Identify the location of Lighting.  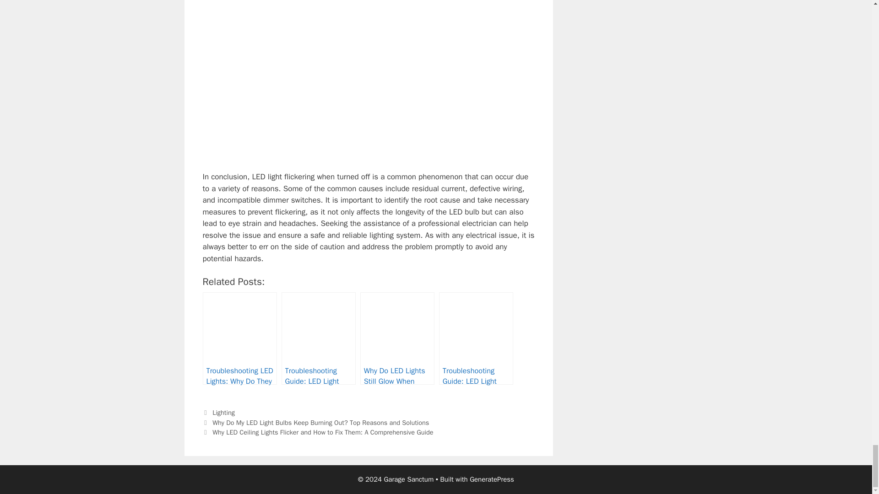
(223, 413).